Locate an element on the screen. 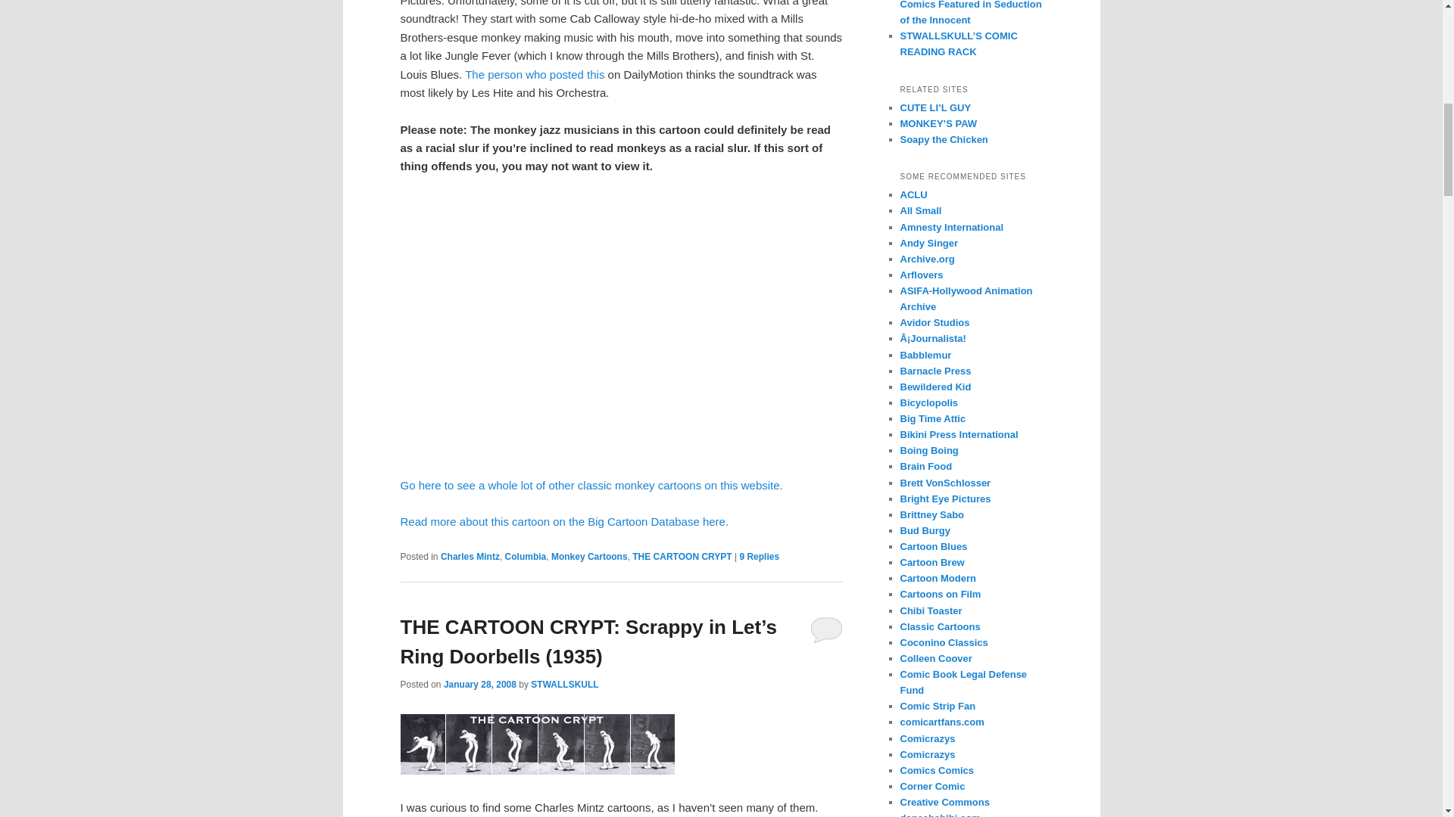 Image resolution: width=1454 pixels, height=817 pixels. STWALLSKULL is located at coordinates (563, 684).